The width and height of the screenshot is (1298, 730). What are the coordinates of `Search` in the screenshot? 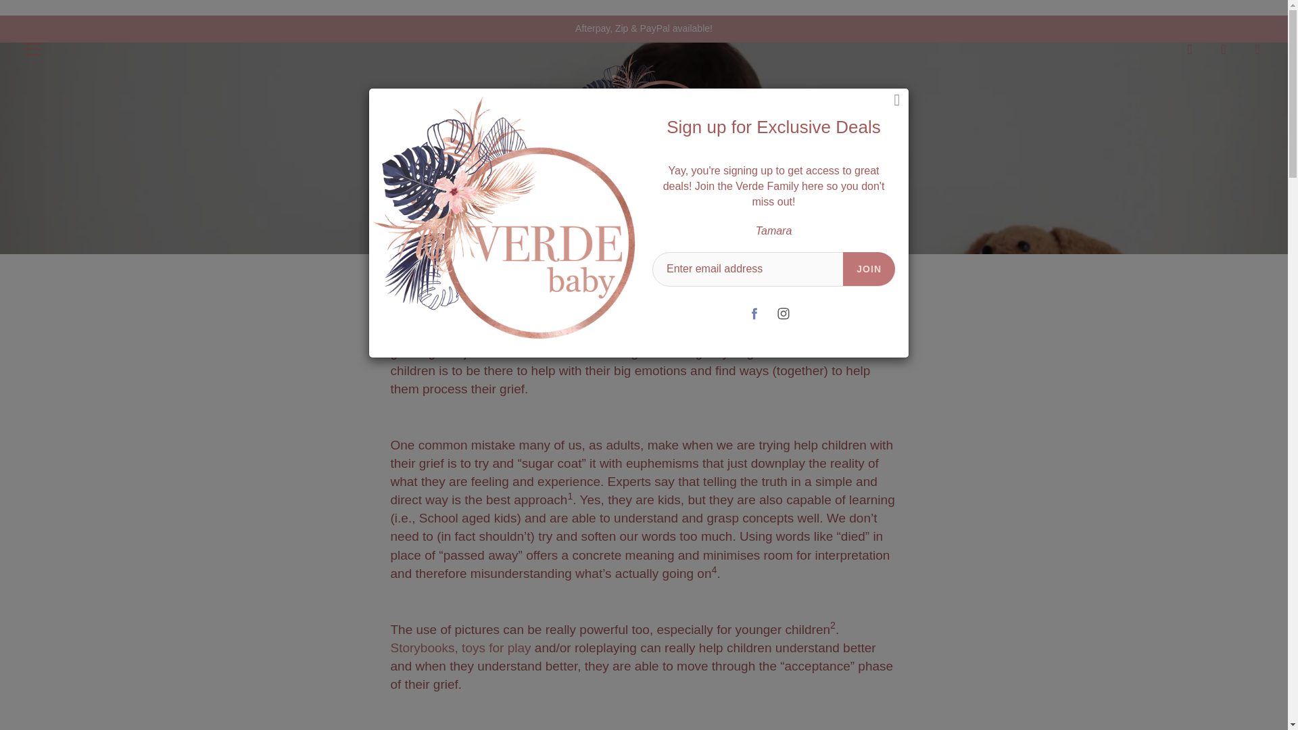 It's located at (1190, 49).